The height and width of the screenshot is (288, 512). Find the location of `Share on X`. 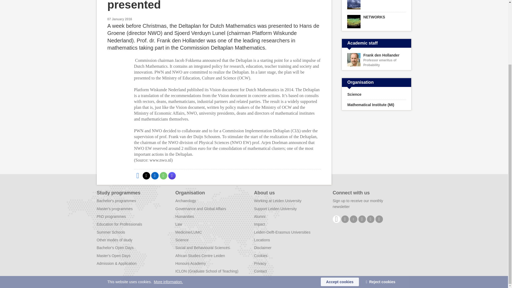

Share on X is located at coordinates (146, 175).